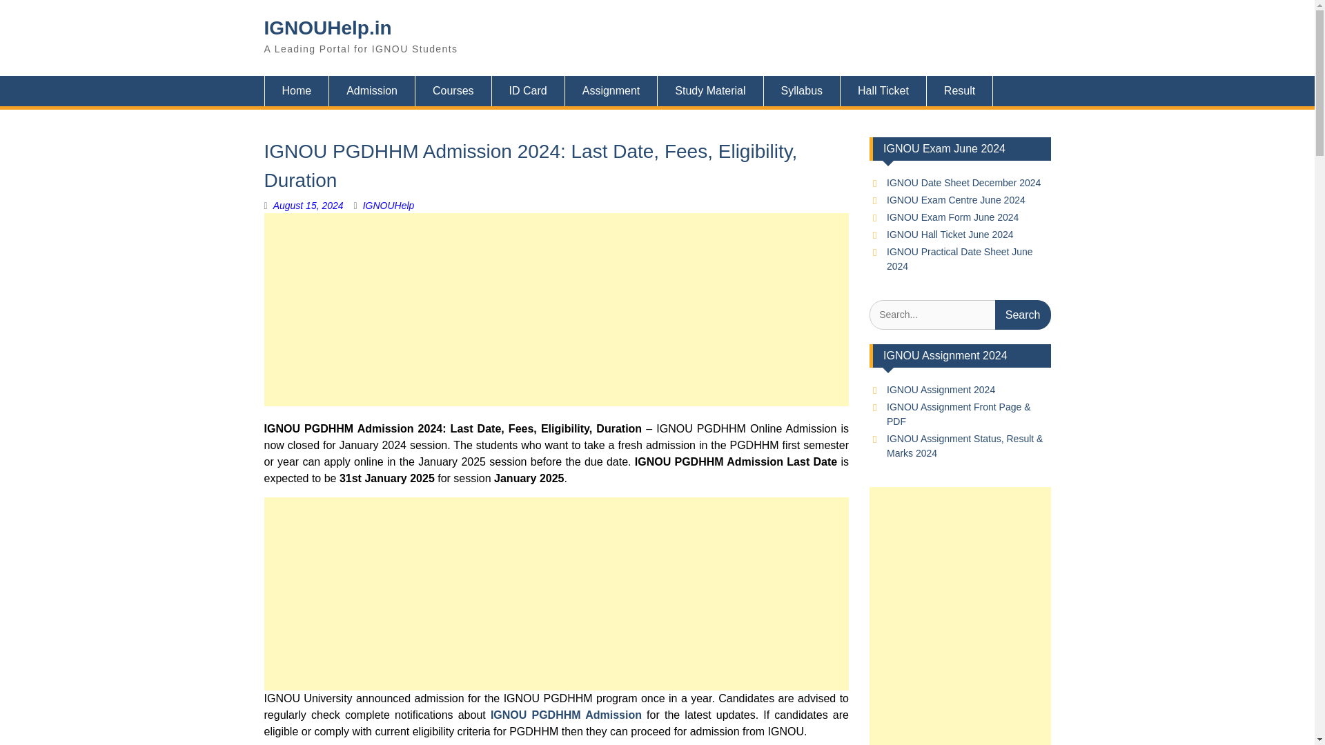  Describe the element at coordinates (453, 91) in the screenshot. I see `Courses` at that location.